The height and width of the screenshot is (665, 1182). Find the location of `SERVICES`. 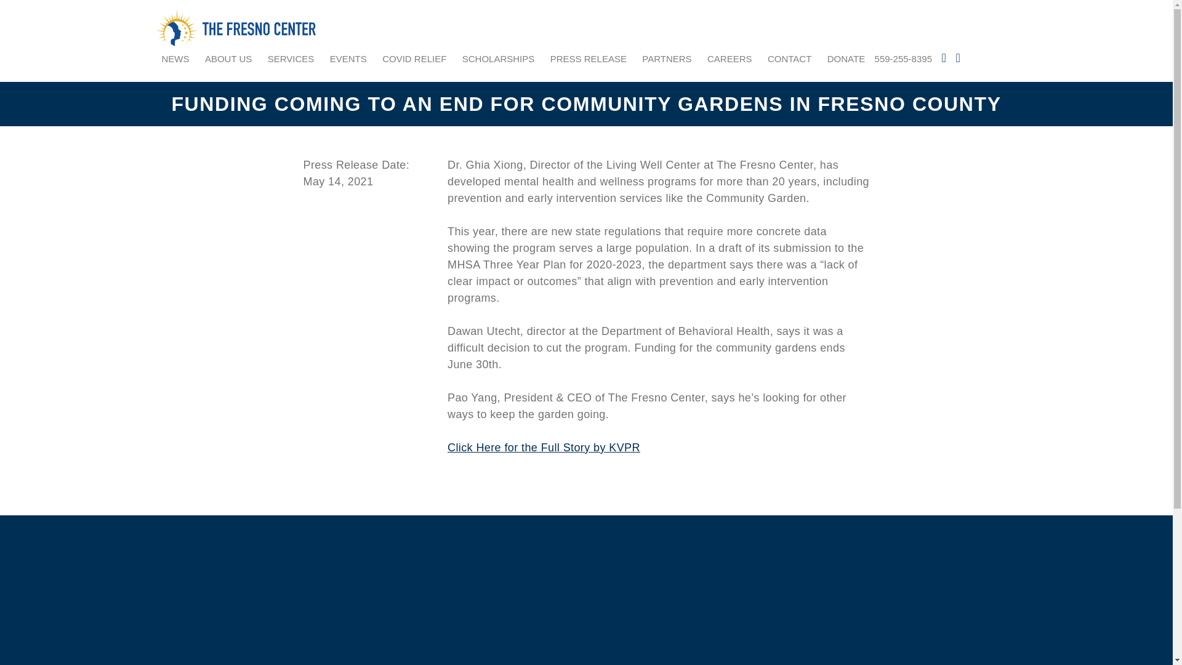

SERVICES is located at coordinates (291, 59).